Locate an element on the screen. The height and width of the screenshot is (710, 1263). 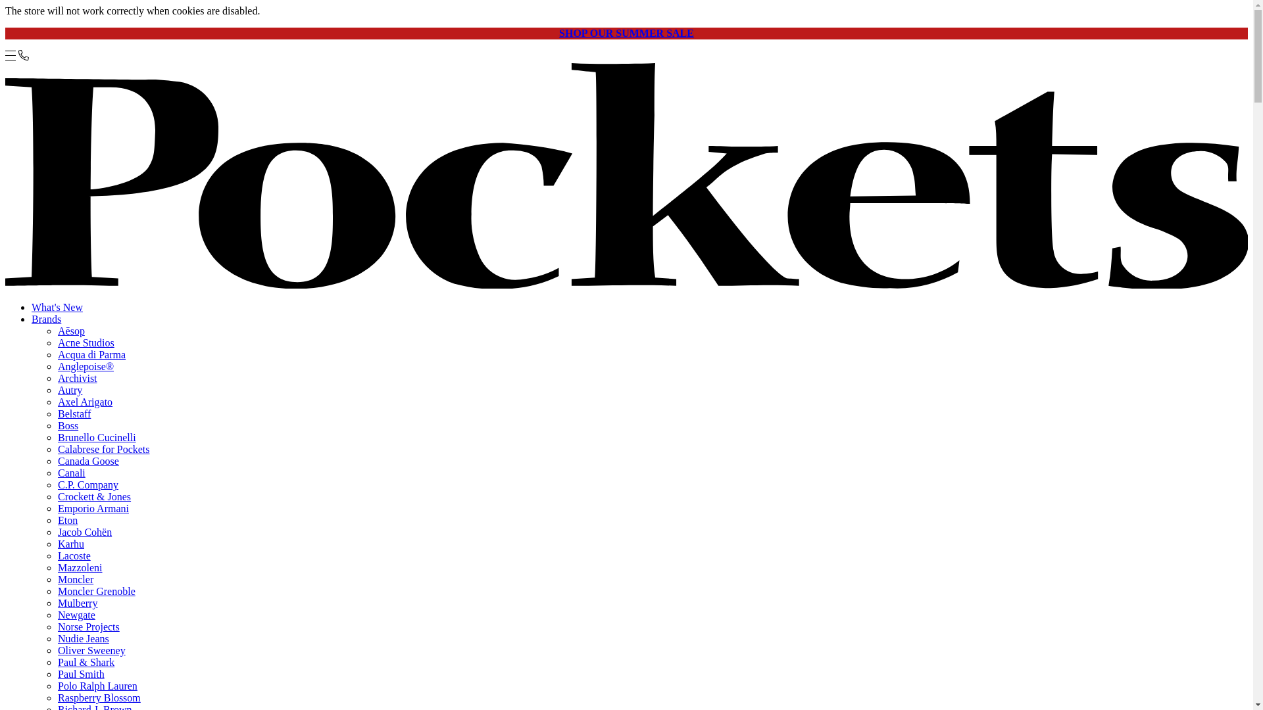
What's New is located at coordinates (57, 308).